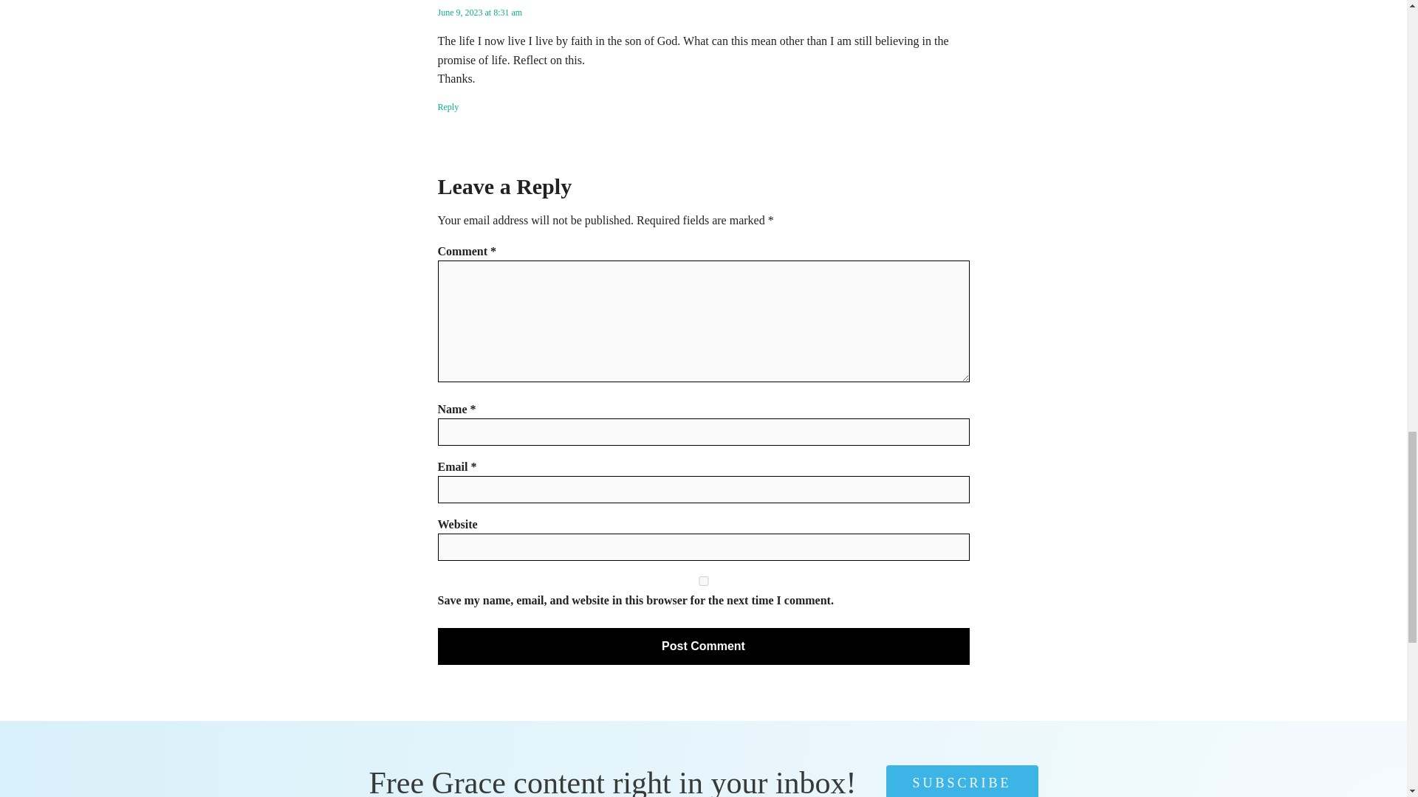 This screenshot has width=1418, height=797. What do you see at coordinates (702, 646) in the screenshot?
I see `Post Comment` at bounding box center [702, 646].